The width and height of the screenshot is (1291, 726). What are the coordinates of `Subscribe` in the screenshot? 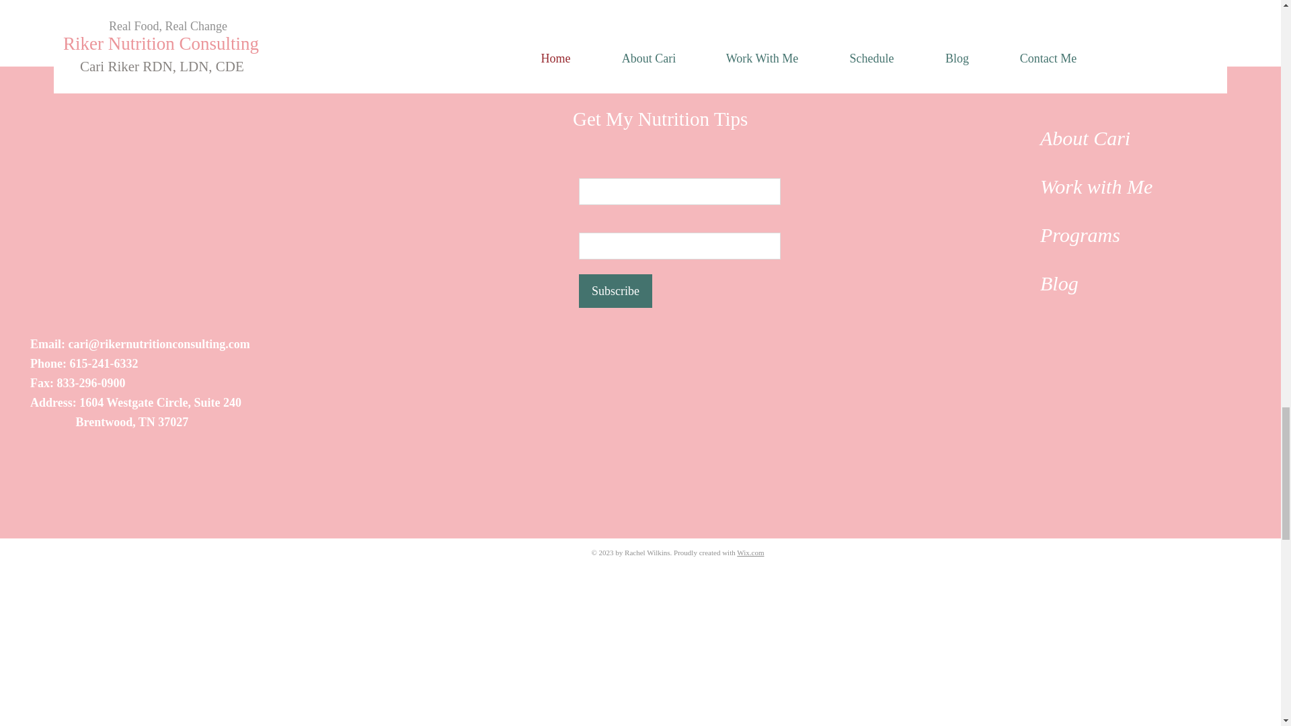 It's located at (615, 290).